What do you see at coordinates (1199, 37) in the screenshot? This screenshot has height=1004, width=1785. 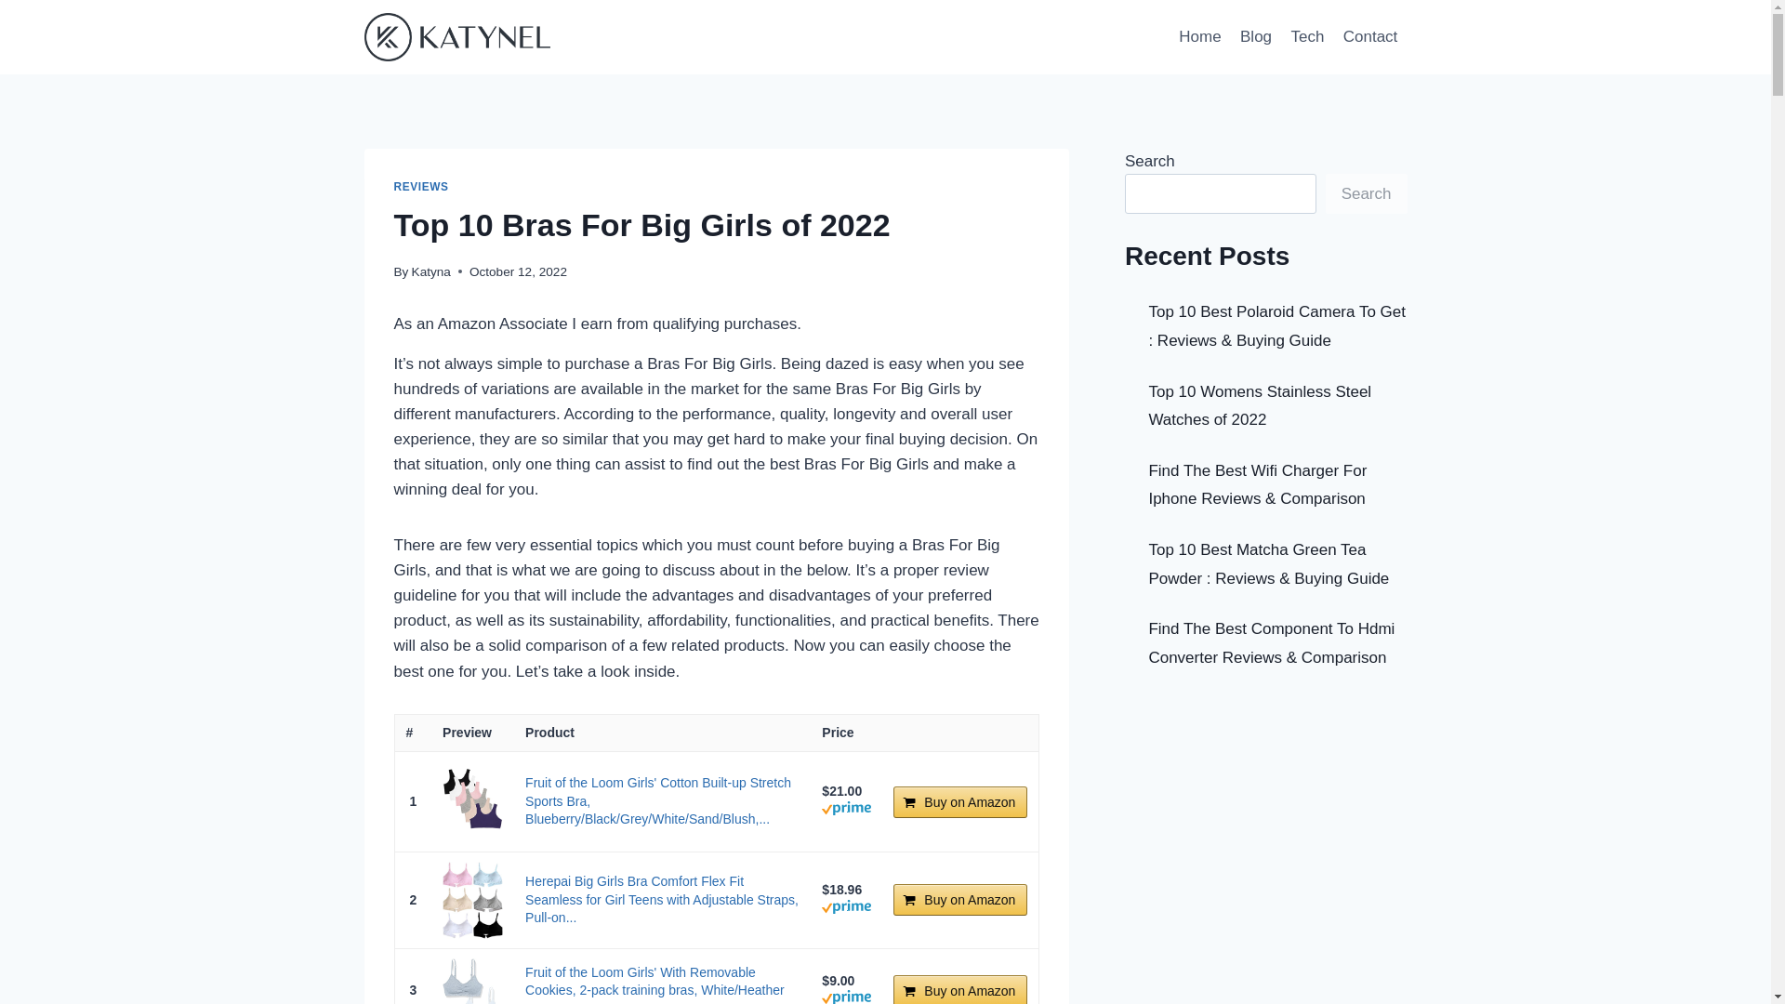 I see `Home` at bounding box center [1199, 37].